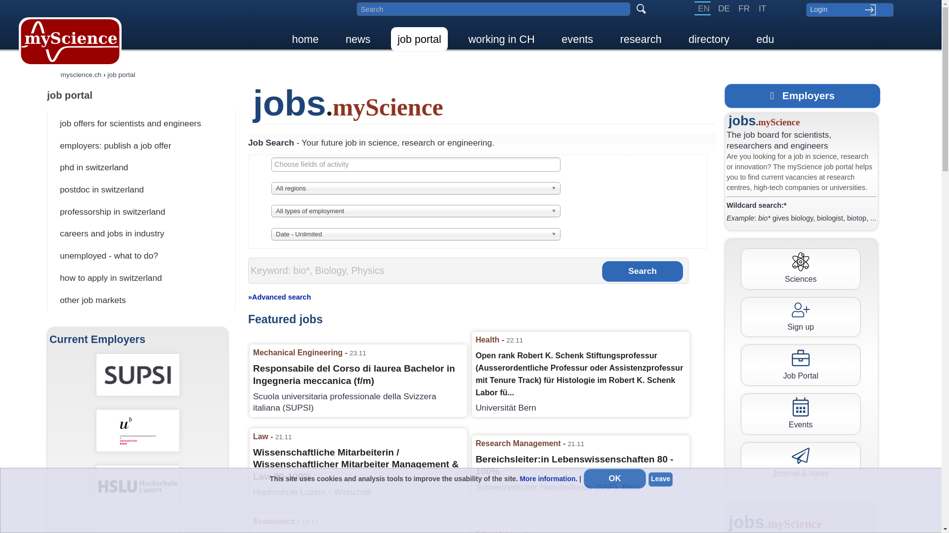 This screenshot has width=949, height=533. What do you see at coordinates (142, 146) in the screenshot?
I see `employers: publish a job offer` at bounding box center [142, 146].